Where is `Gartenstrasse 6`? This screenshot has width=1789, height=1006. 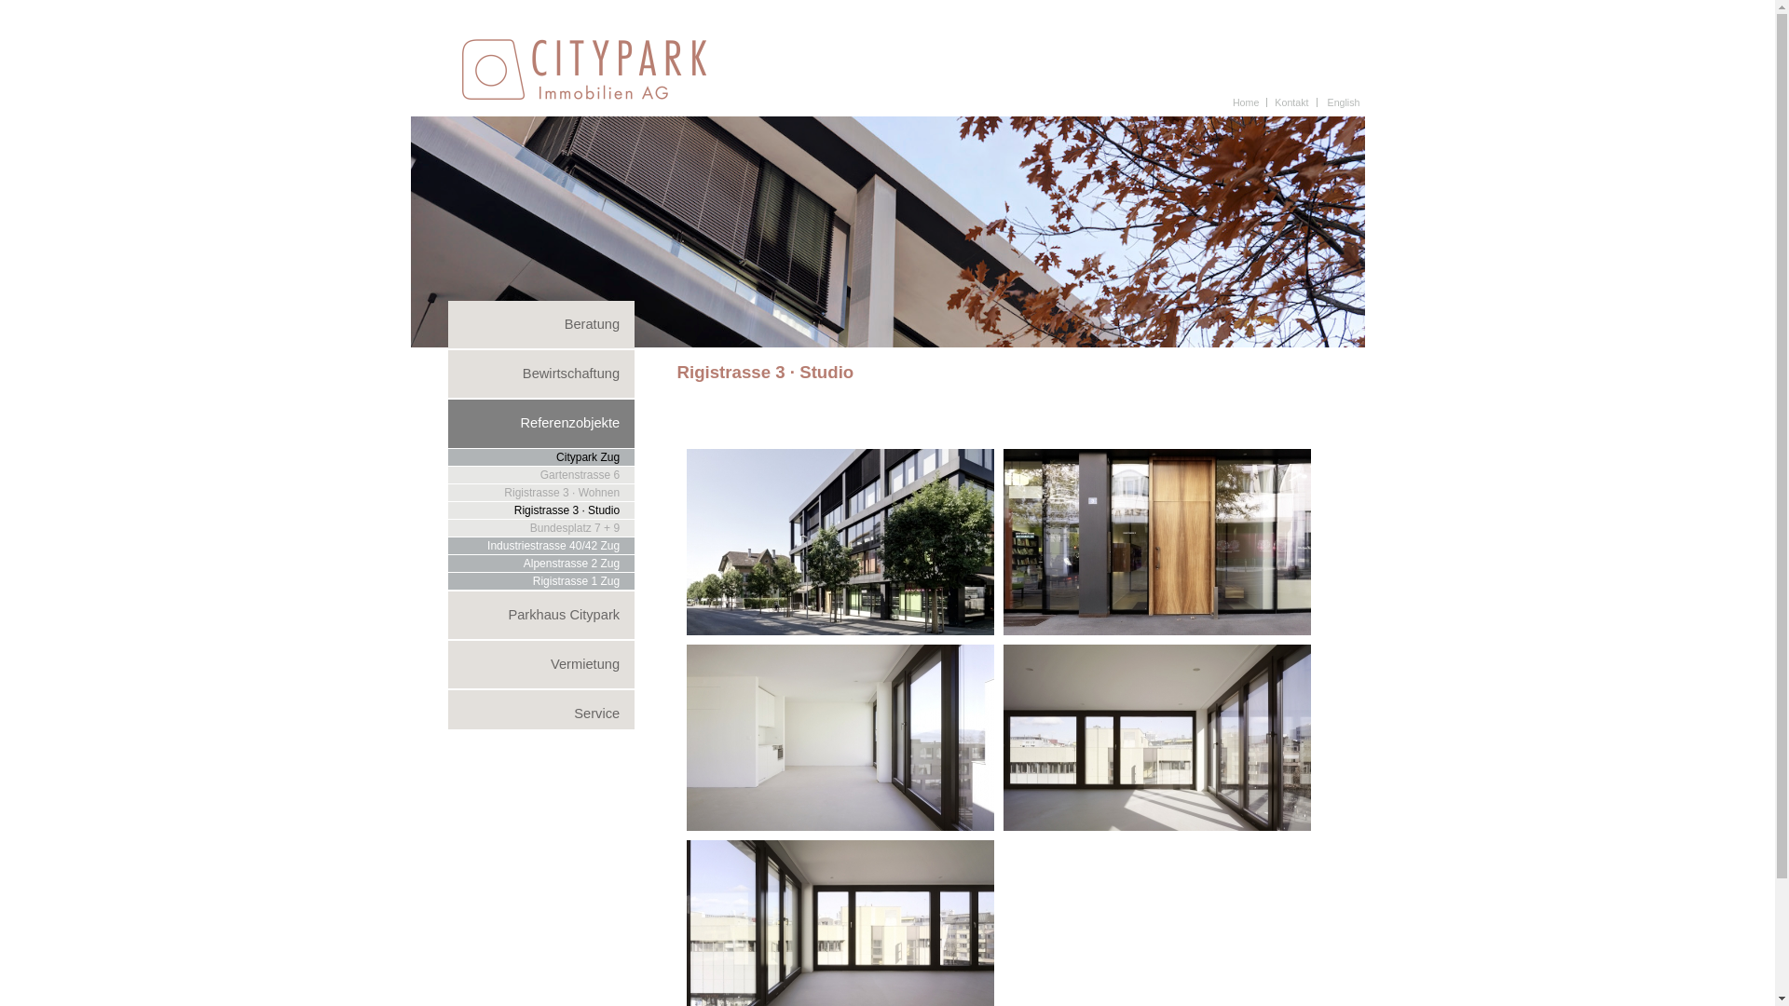
Gartenstrasse 6 is located at coordinates (541, 475).